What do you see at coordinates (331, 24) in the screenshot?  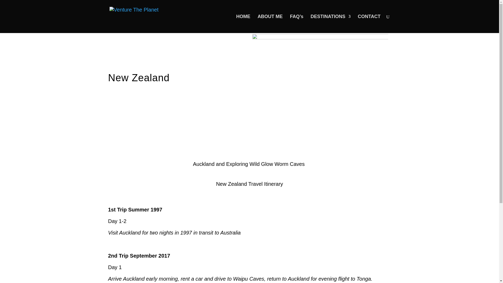 I see `DESTINATIONS` at bounding box center [331, 24].